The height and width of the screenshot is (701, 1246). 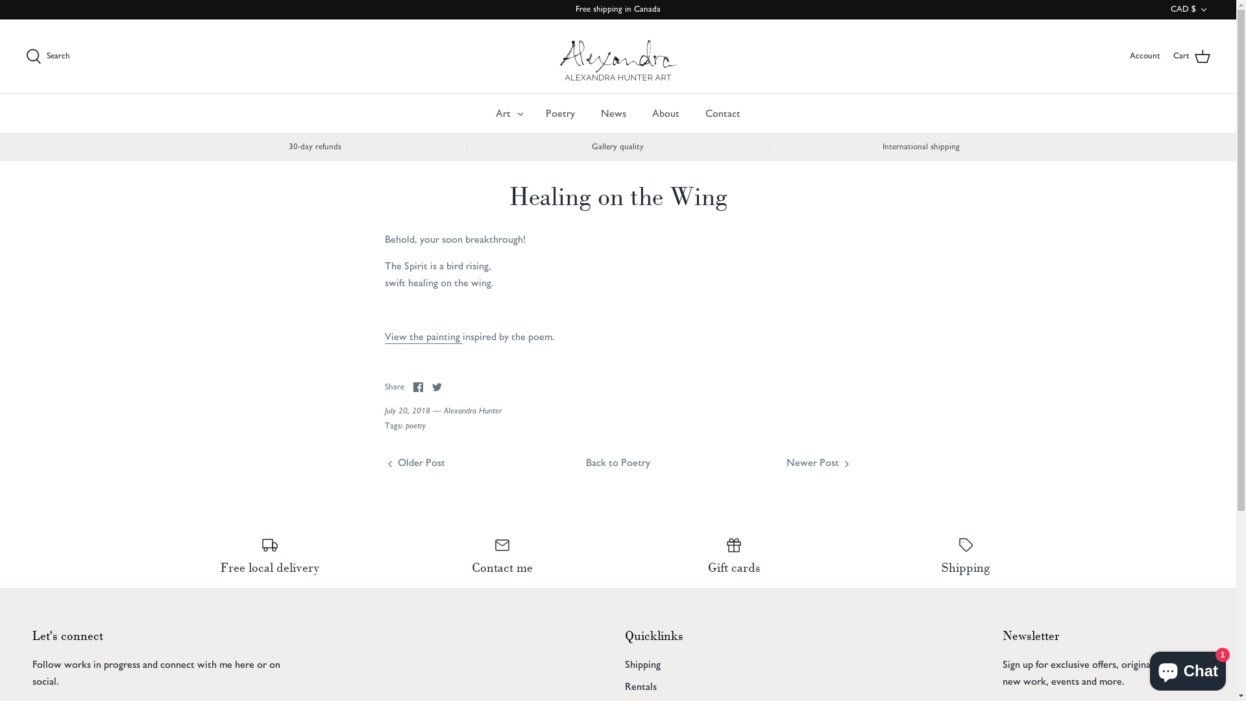 What do you see at coordinates (922, 147) in the screenshot?
I see `International shipping` at bounding box center [922, 147].